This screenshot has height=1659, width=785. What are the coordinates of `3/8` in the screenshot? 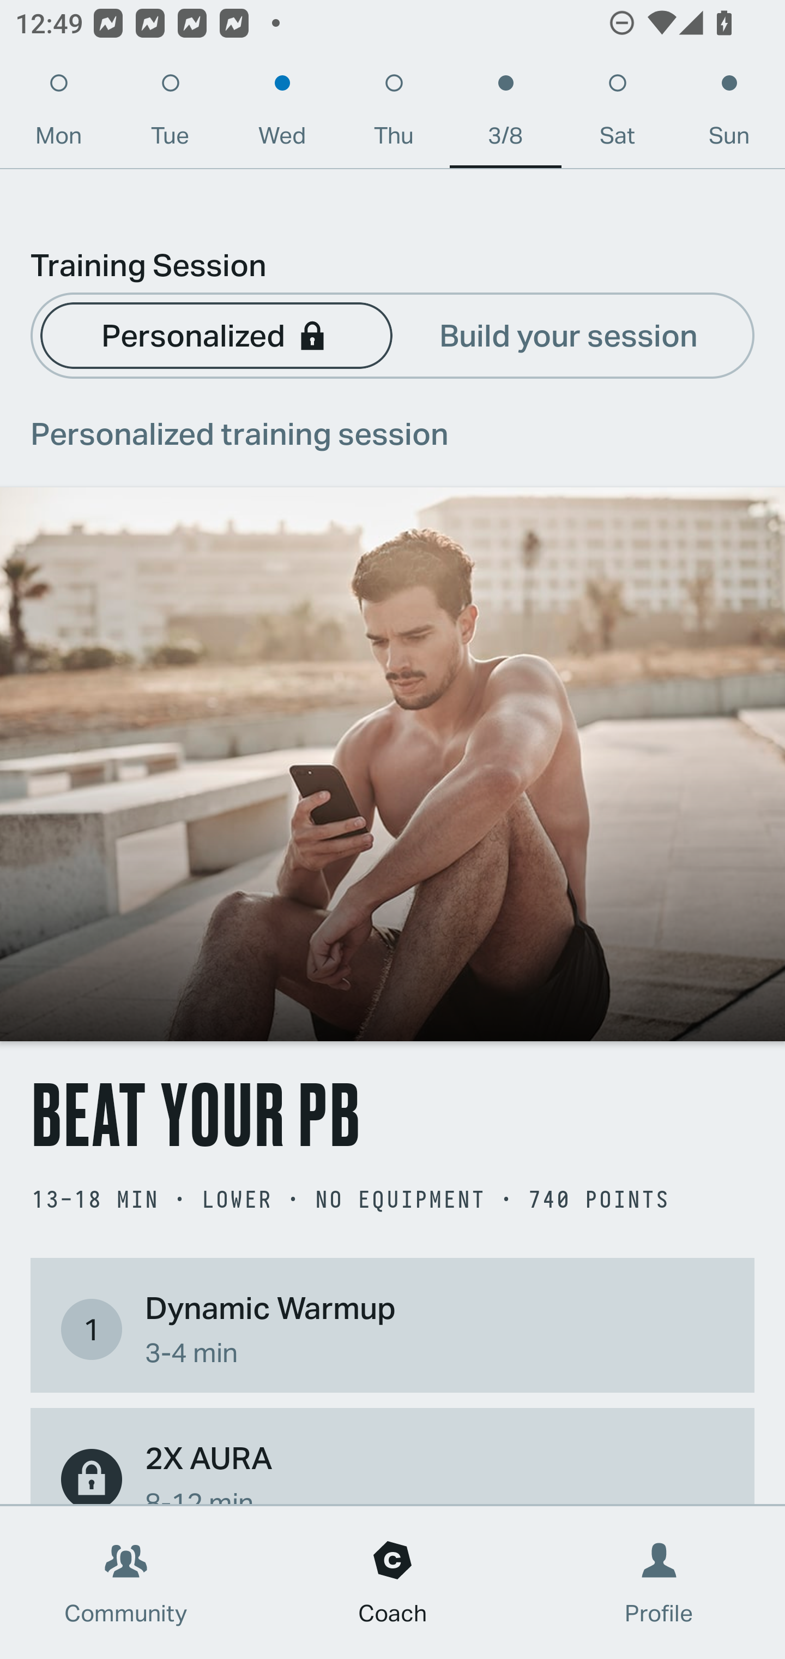 It's located at (505, 115).